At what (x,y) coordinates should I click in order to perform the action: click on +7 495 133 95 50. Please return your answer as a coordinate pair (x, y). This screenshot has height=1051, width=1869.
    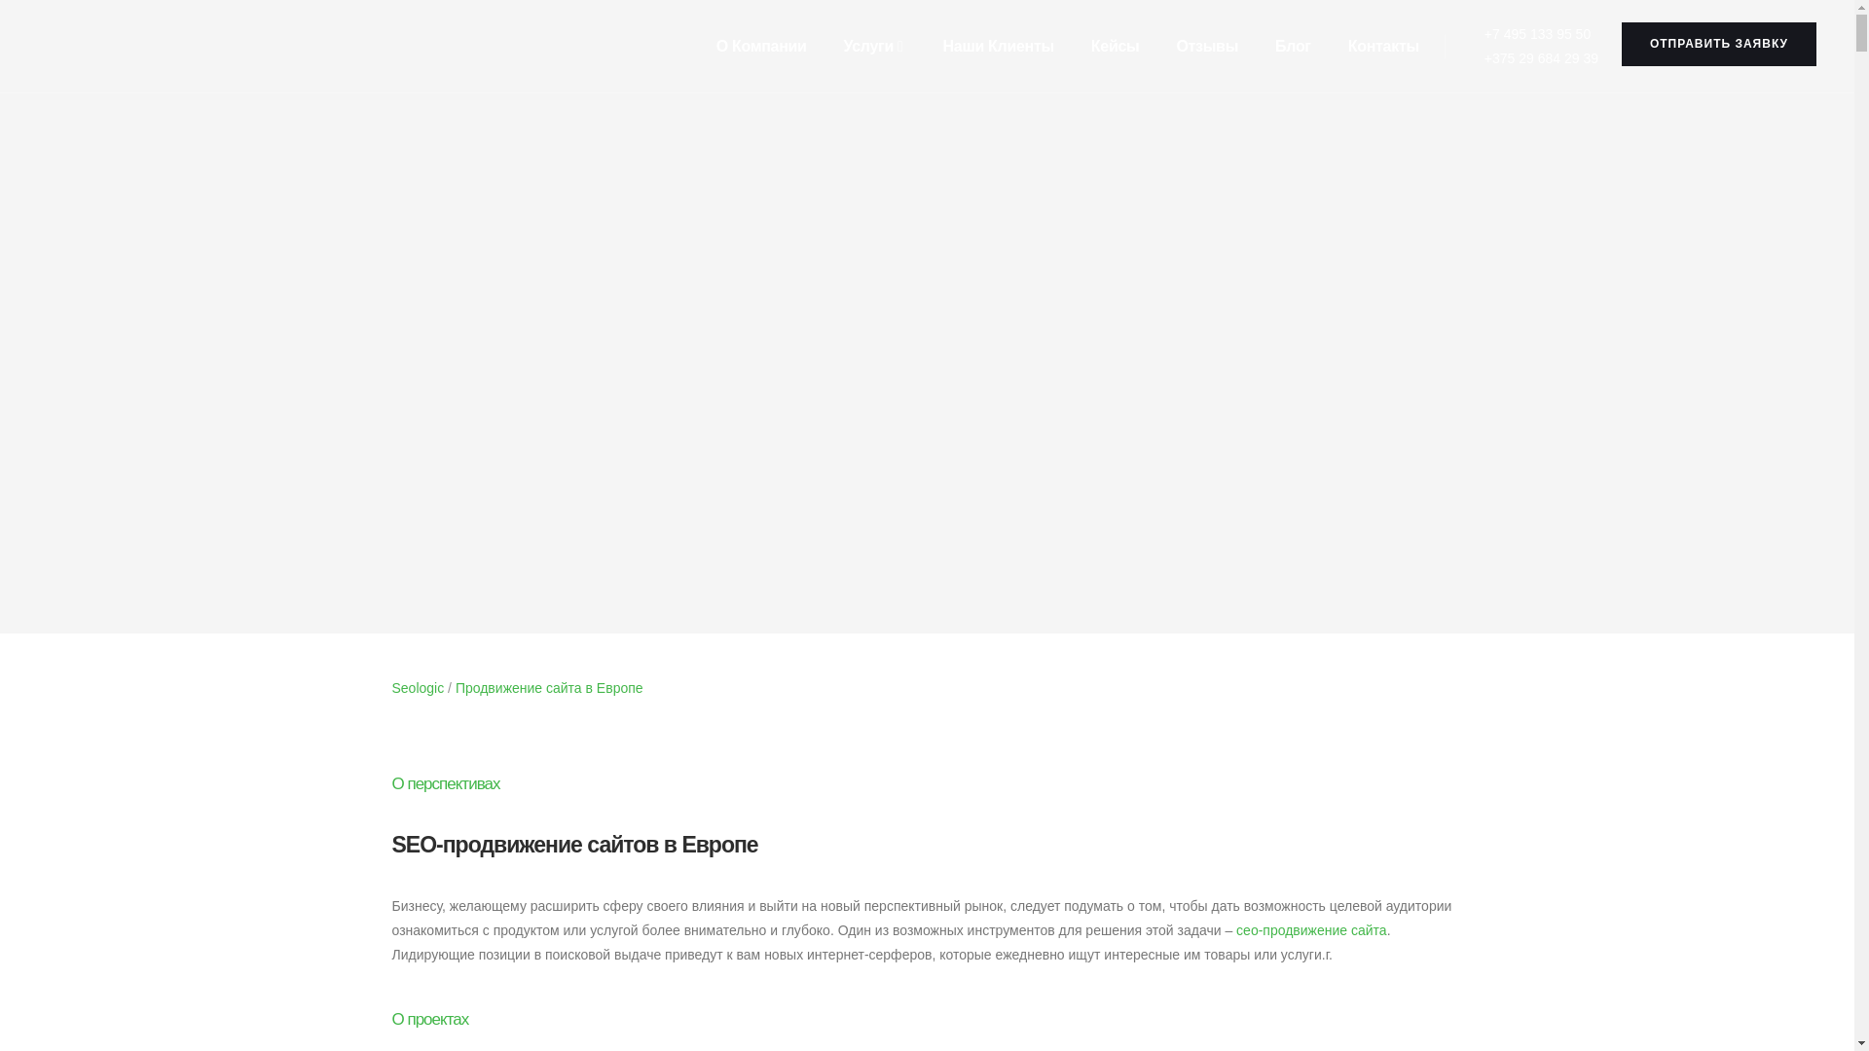
    Looking at the image, I should click on (1529, 33).